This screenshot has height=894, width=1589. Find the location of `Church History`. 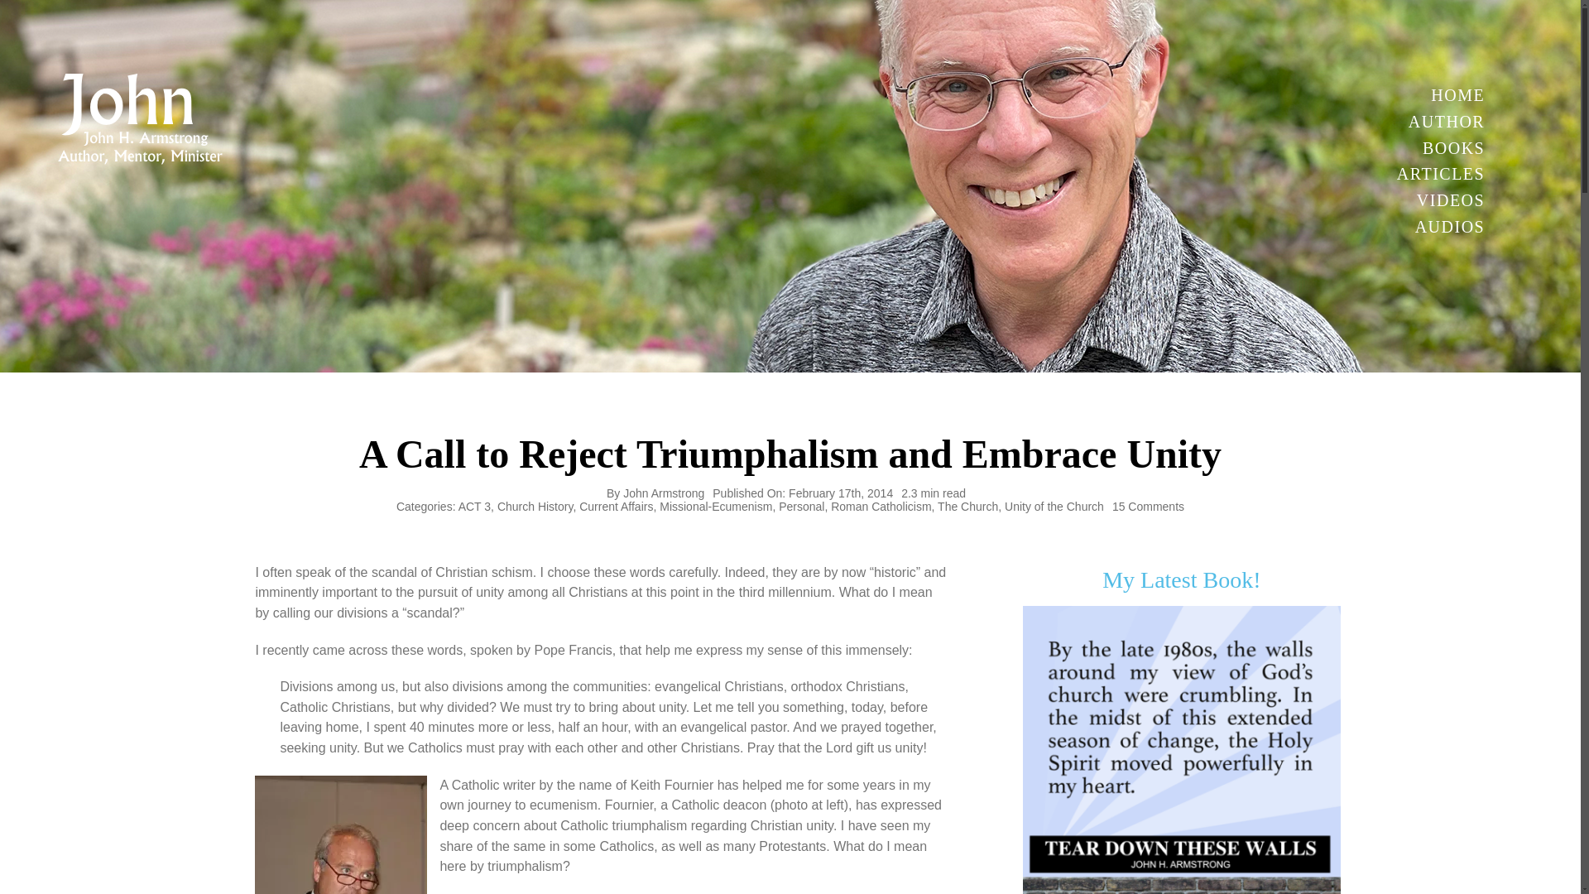

Church History is located at coordinates (535, 506).